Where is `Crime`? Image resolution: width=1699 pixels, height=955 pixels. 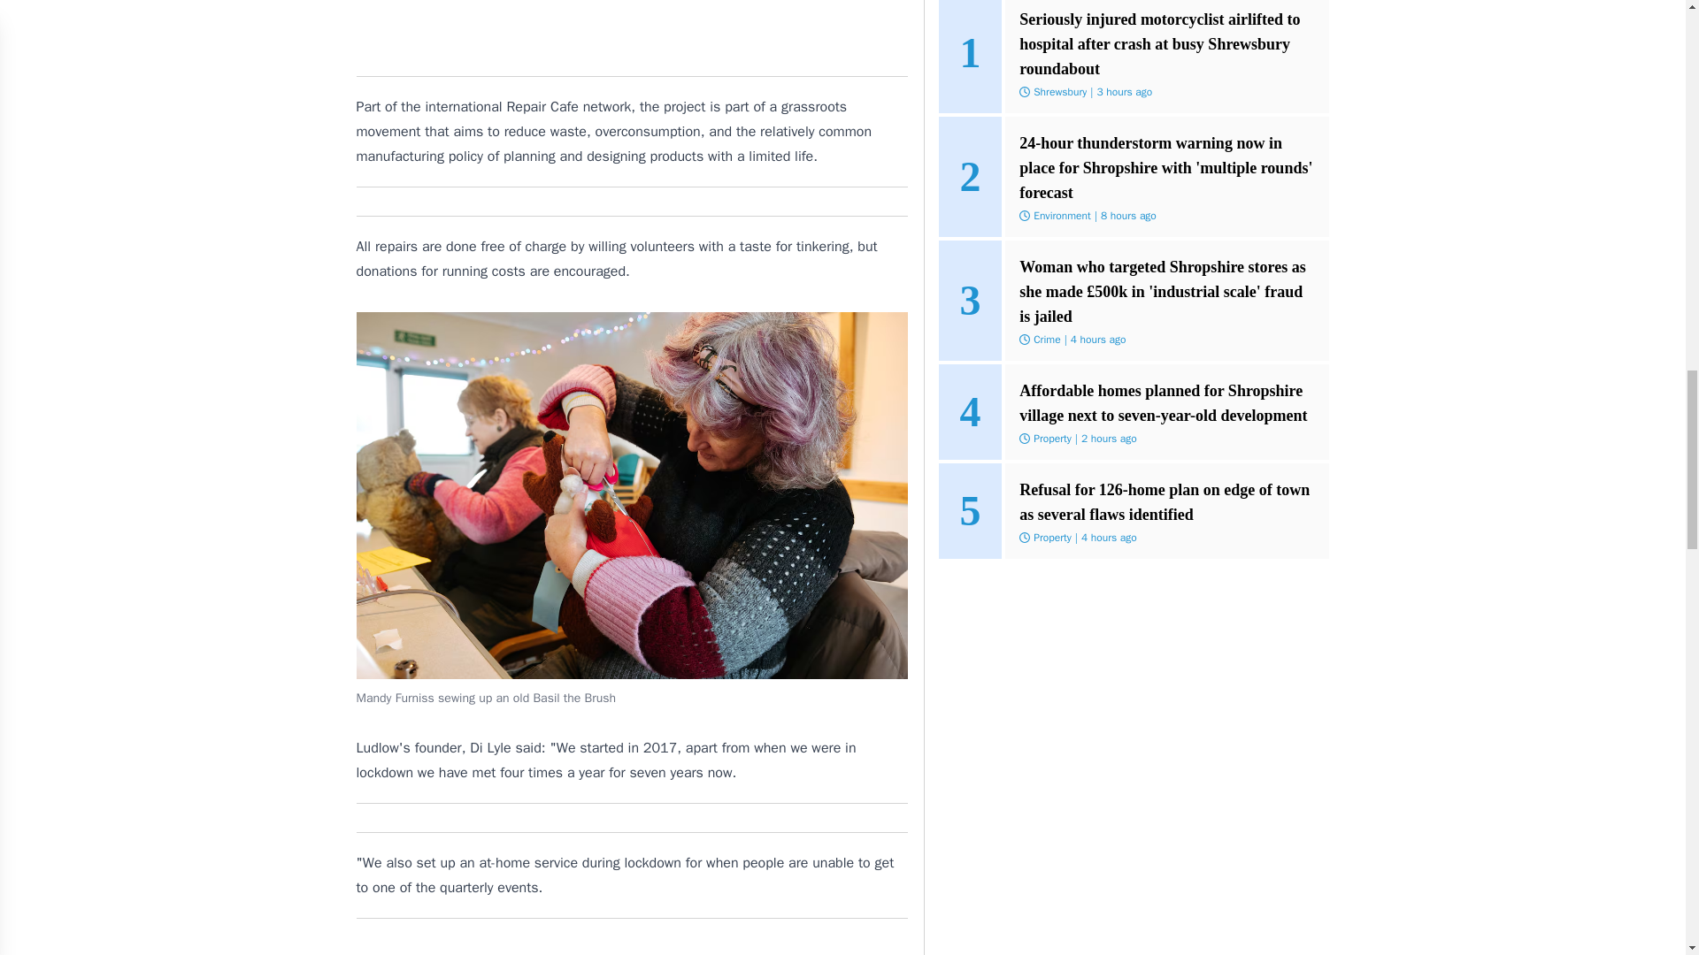 Crime is located at coordinates (1046, 340).